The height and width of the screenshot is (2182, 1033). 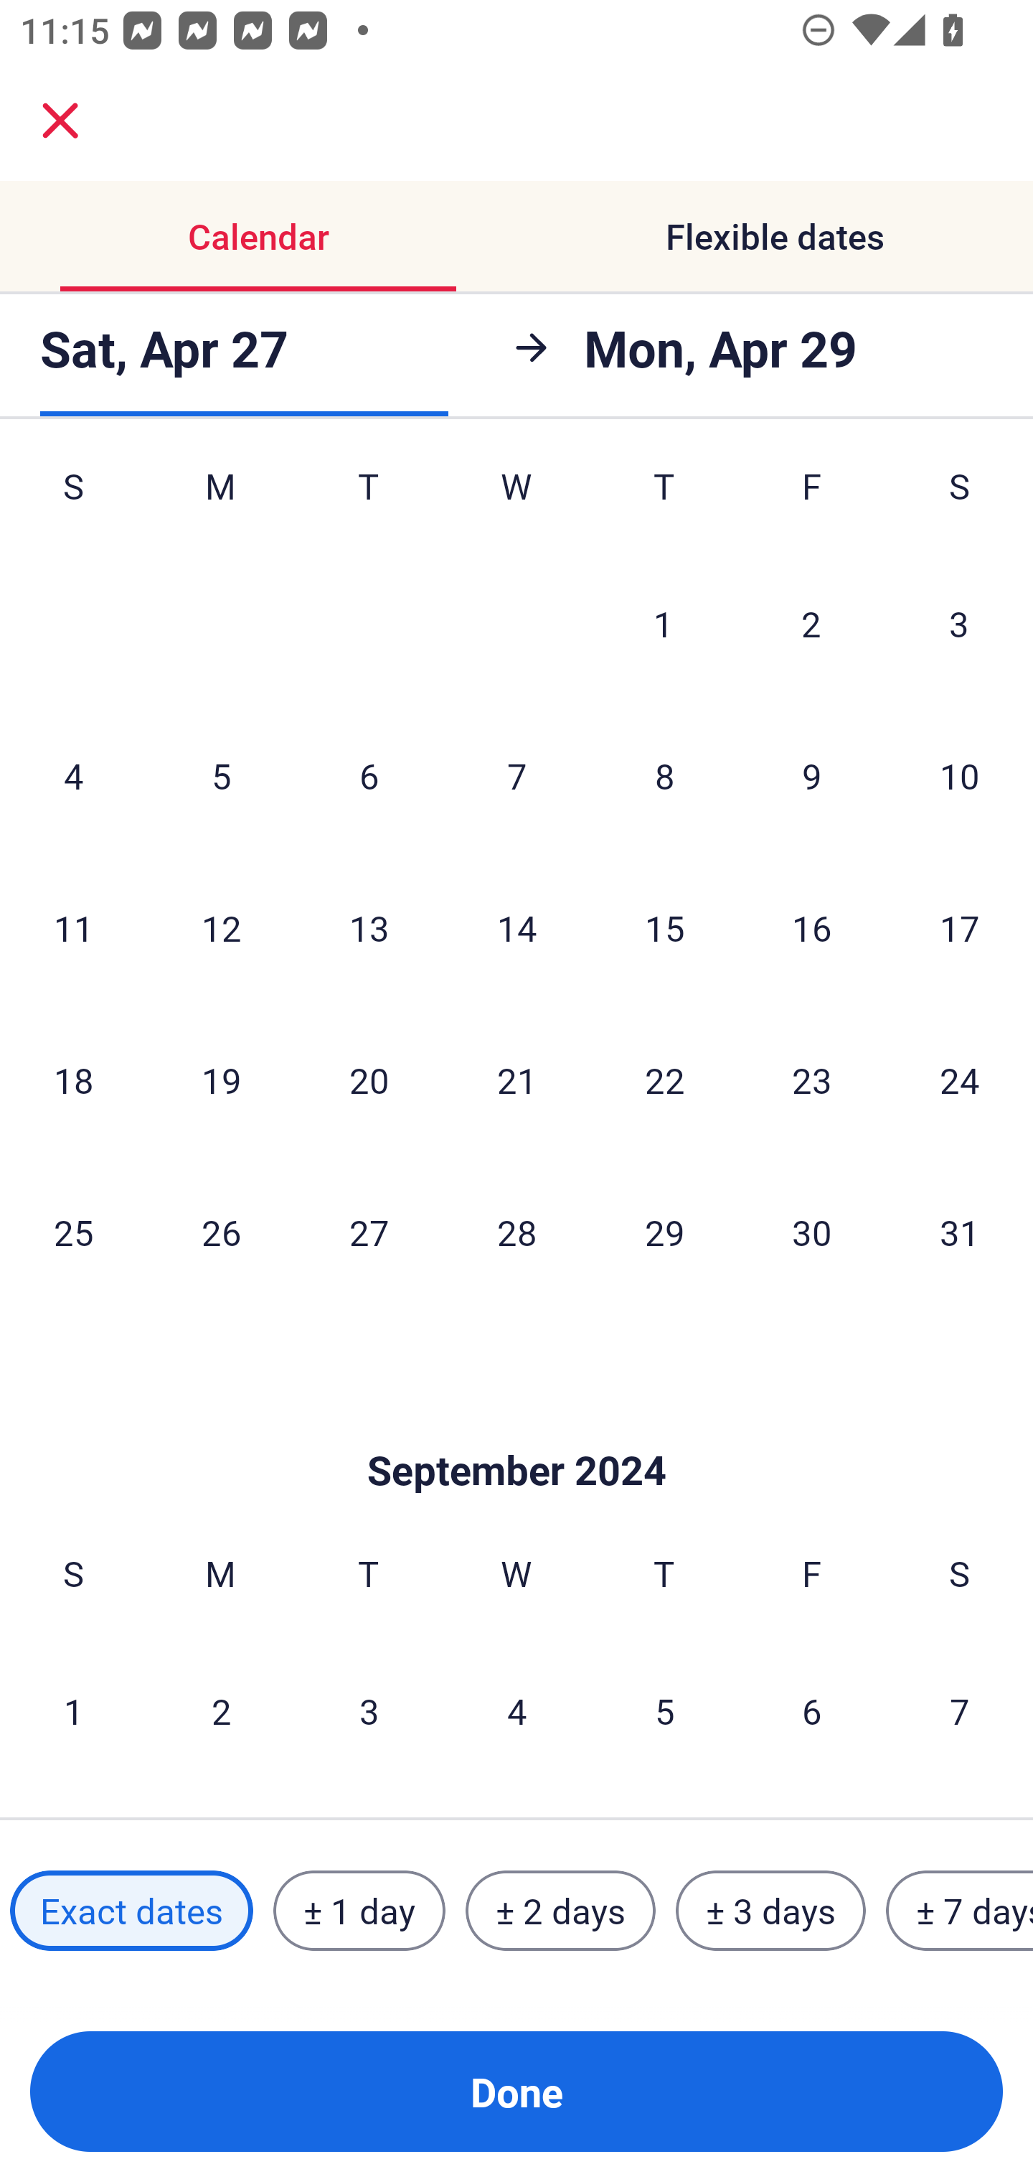 What do you see at coordinates (369, 1080) in the screenshot?
I see `20 Tuesday, August 20, 2024` at bounding box center [369, 1080].